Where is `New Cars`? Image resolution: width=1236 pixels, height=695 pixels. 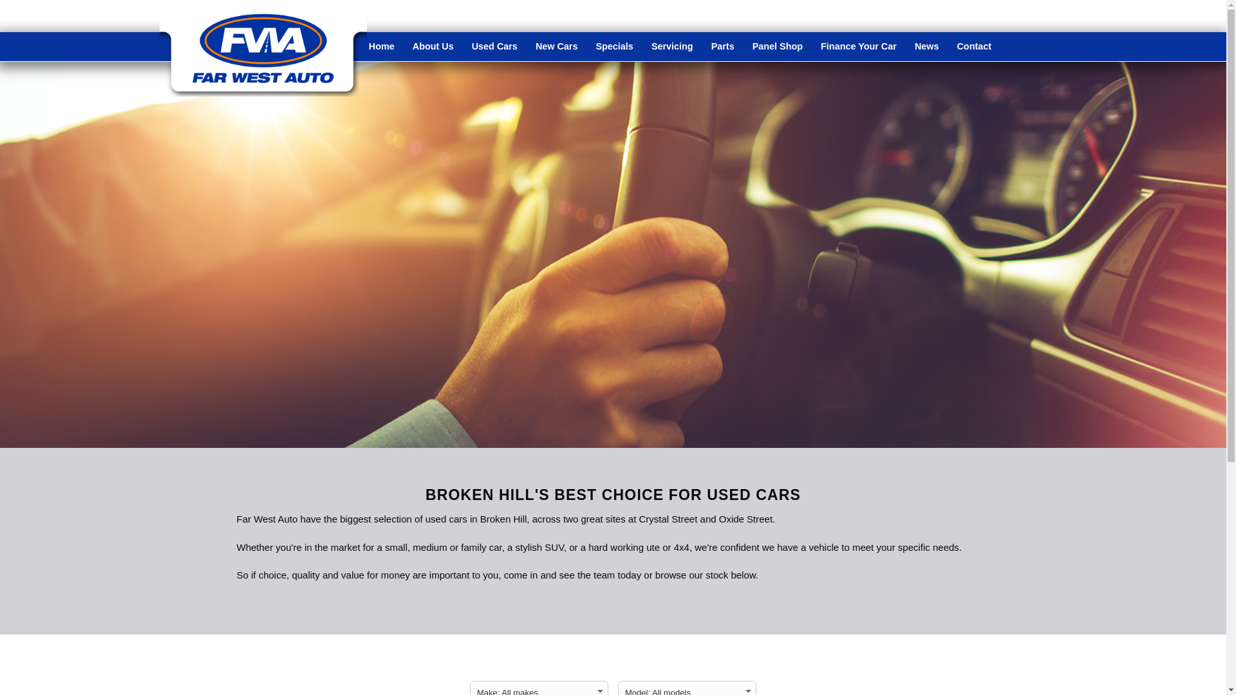 New Cars is located at coordinates (557, 46).